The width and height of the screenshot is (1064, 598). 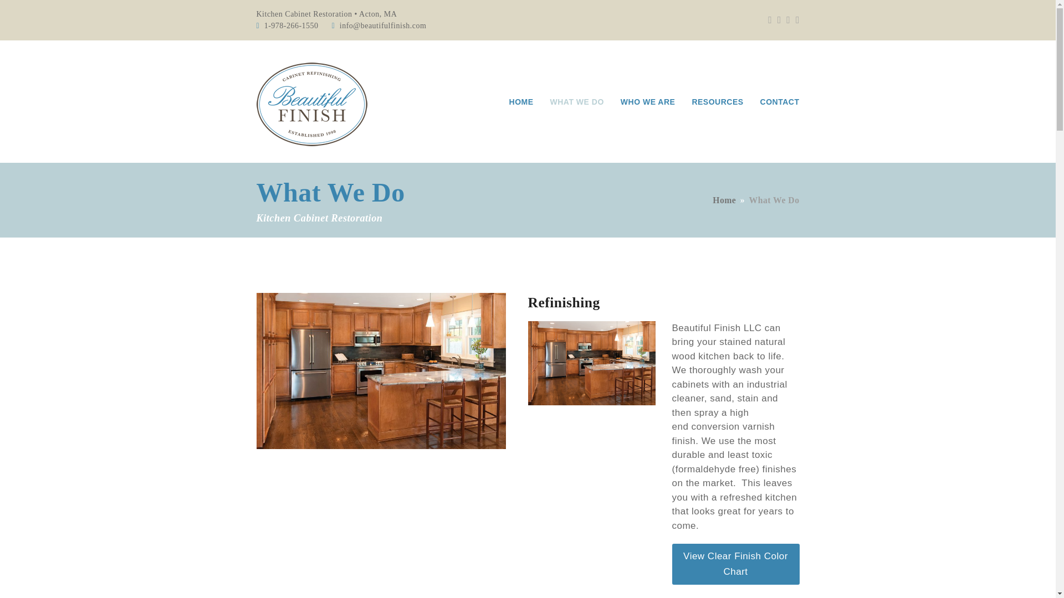 What do you see at coordinates (780, 101) in the screenshot?
I see `CONTACT` at bounding box center [780, 101].